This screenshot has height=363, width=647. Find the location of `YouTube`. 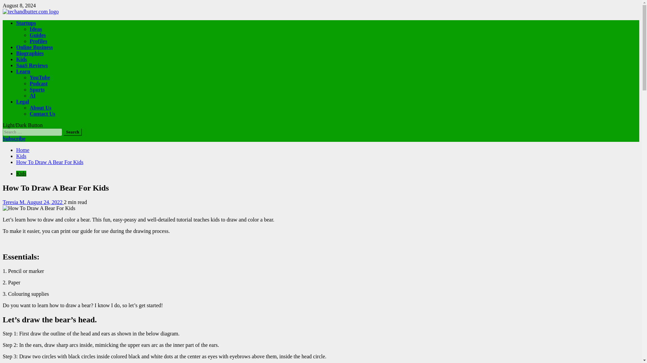

YouTube is located at coordinates (40, 77).